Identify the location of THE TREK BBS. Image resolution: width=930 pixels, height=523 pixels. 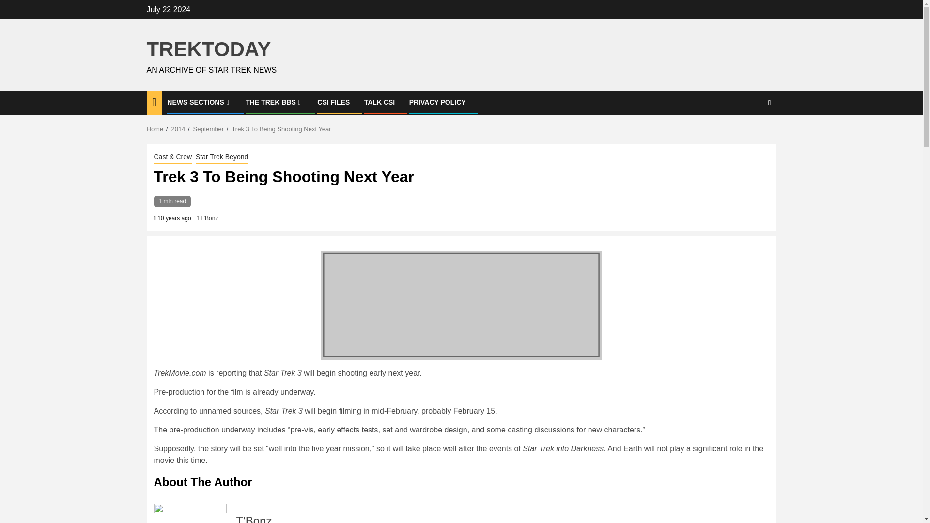
(274, 102).